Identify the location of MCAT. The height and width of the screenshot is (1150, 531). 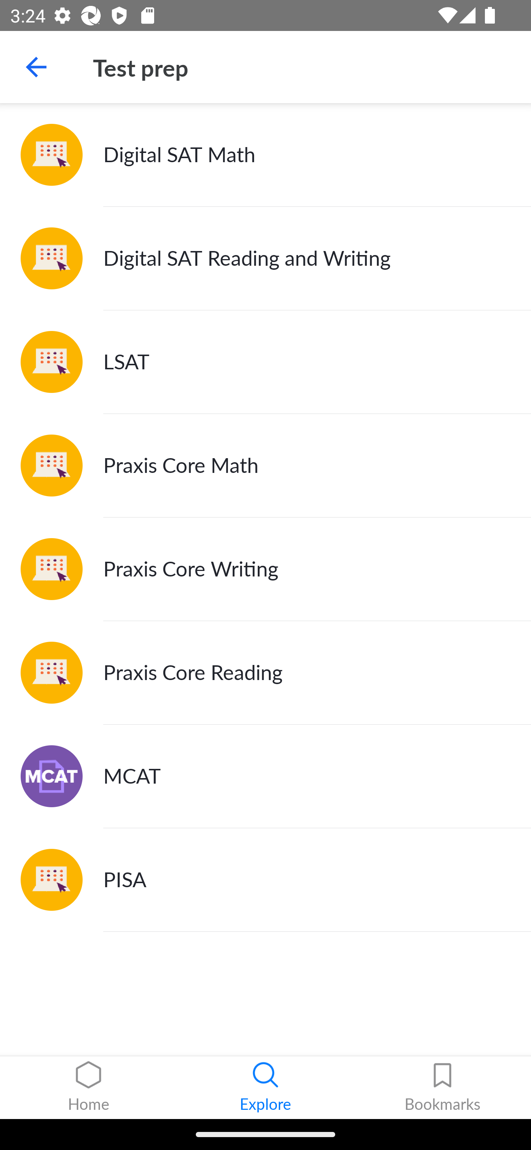
(265, 776).